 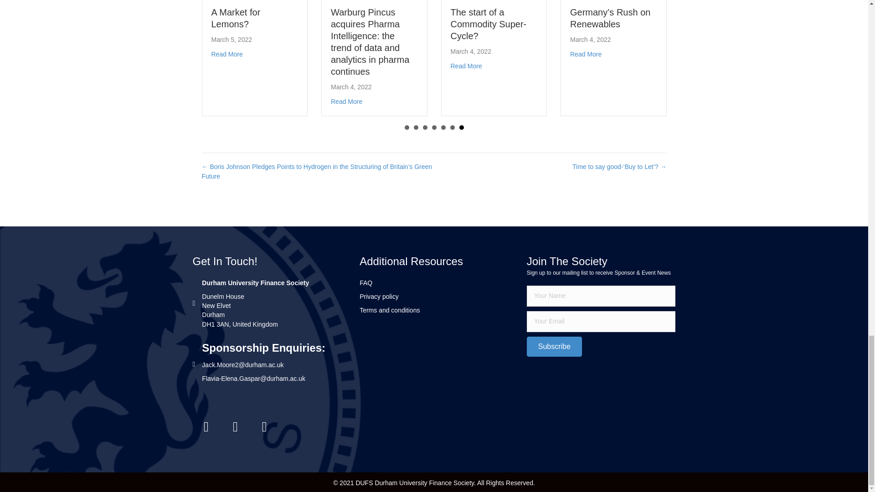 What do you see at coordinates (227, 54) in the screenshot?
I see `Read More` at bounding box center [227, 54].